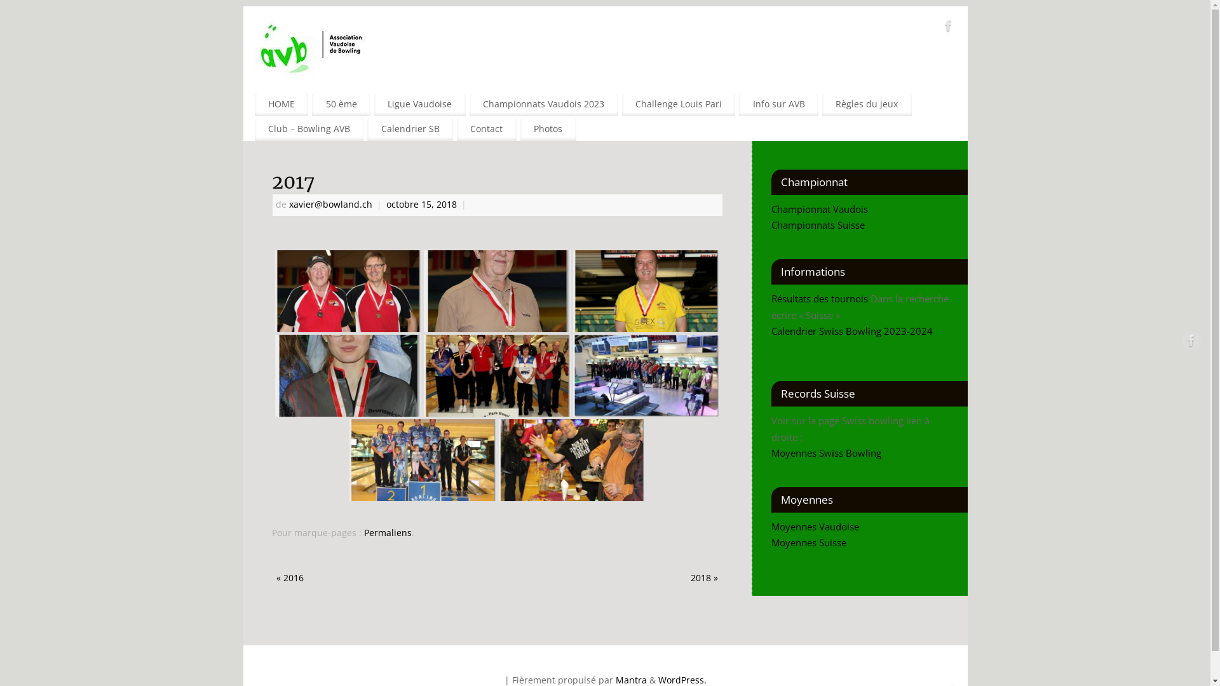 This screenshot has height=686, width=1220. What do you see at coordinates (348, 376) in the screenshot?
I see `Champ CH Juniors 2017` at bounding box center [348, 376].